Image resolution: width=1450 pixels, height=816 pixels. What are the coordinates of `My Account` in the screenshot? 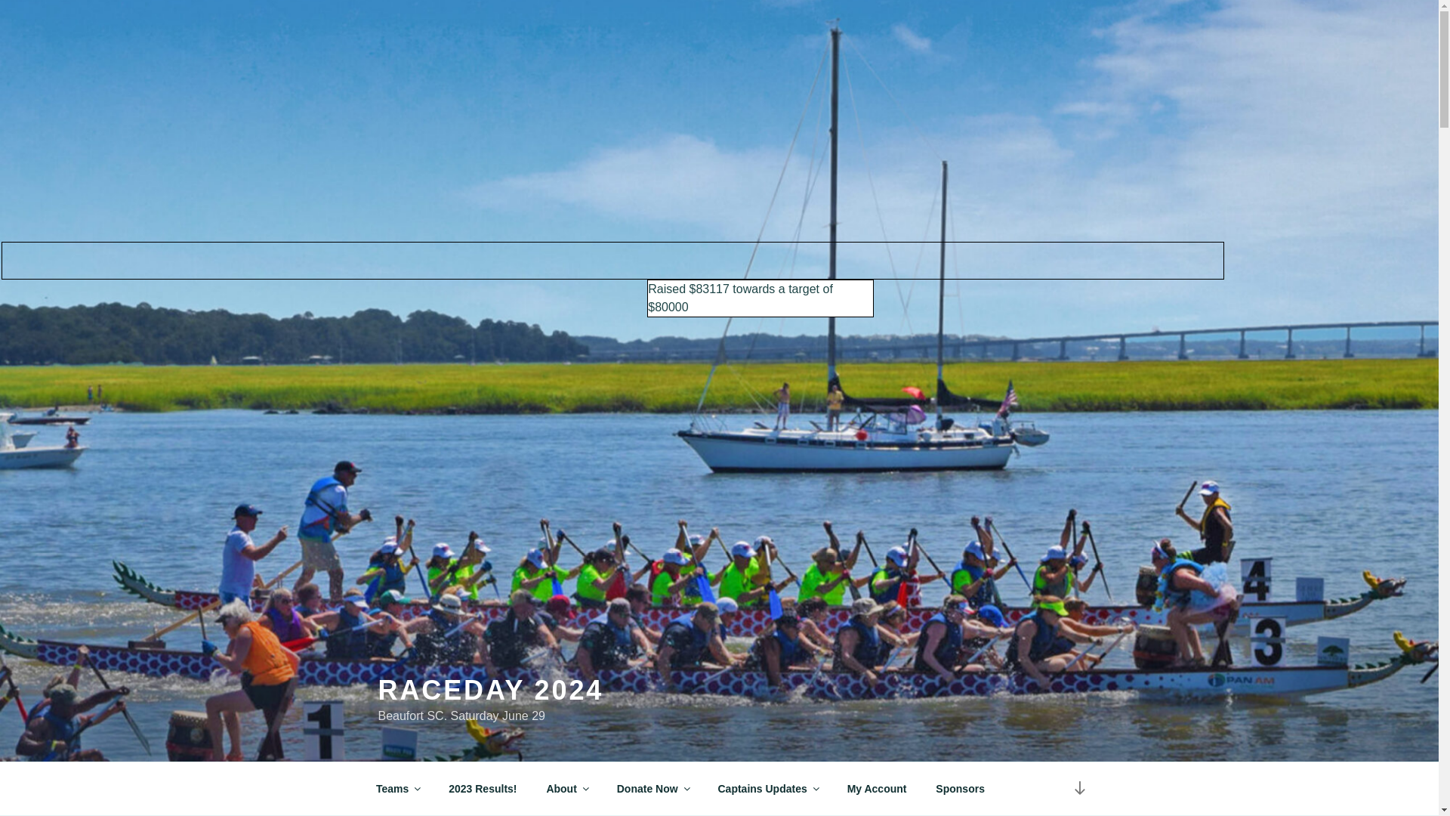 It's located at (876, 789).